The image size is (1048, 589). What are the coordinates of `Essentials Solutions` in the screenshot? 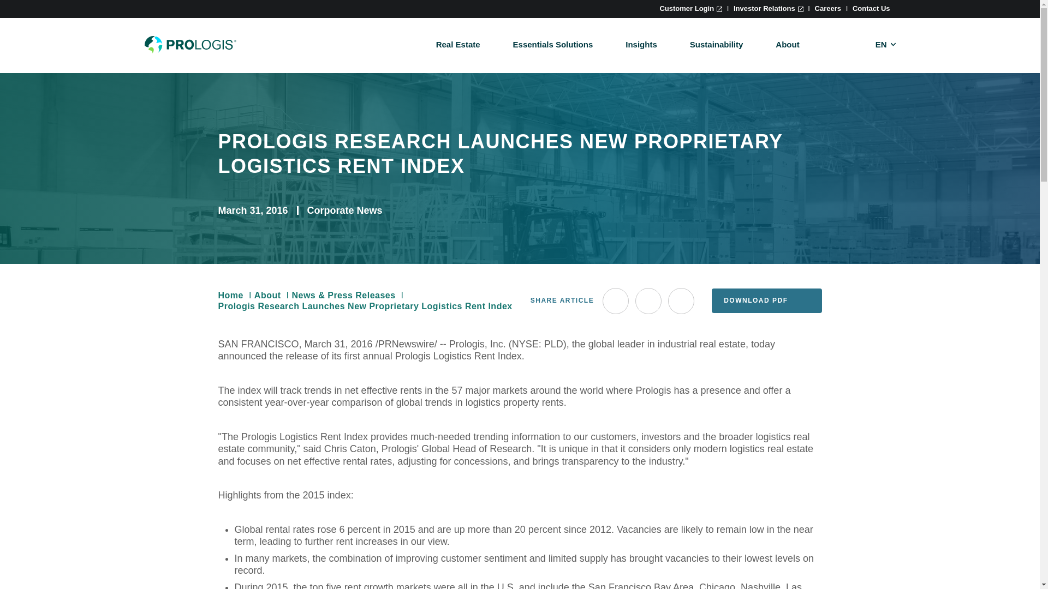 It's located at (553, 44).